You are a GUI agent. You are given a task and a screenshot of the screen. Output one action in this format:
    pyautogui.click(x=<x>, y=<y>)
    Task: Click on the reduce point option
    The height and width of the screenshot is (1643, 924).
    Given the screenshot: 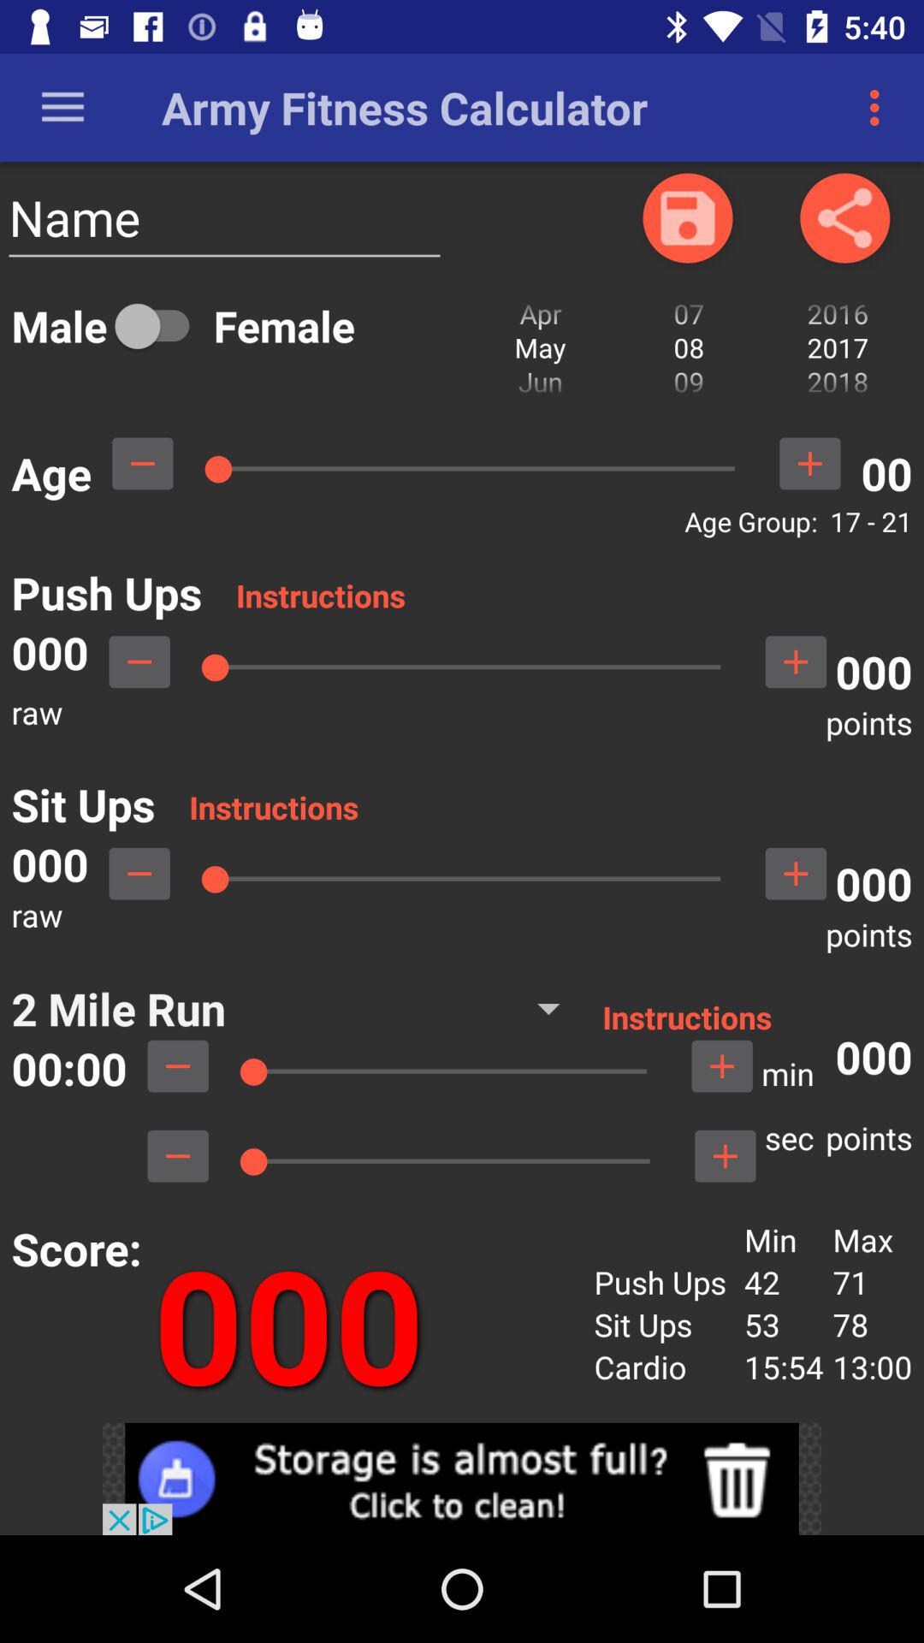 What is the action you would take?
    pyautogui.click(x=139, y=661)
    